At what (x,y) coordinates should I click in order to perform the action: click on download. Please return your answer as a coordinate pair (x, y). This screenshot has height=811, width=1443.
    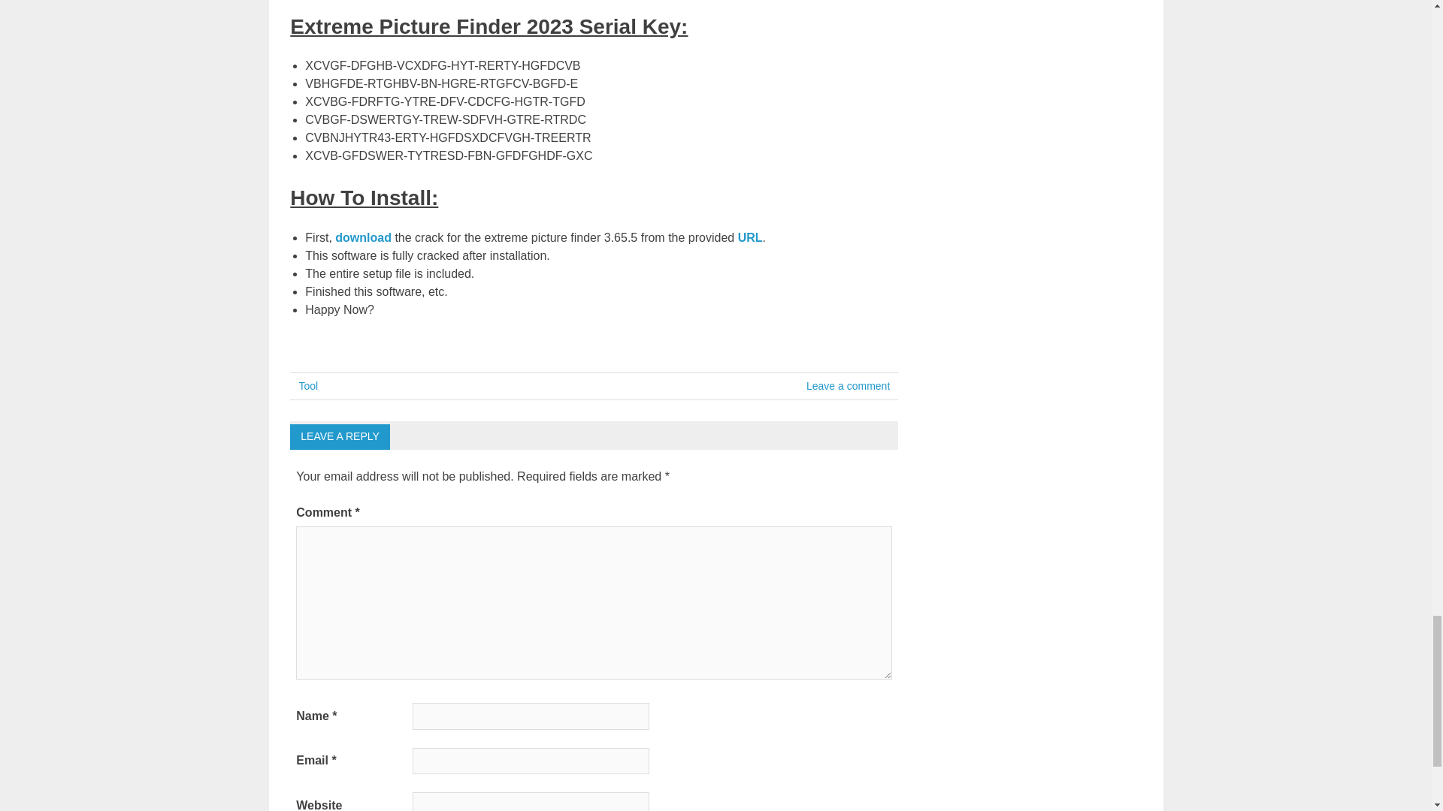
    Looking at the image, I should click on (362, 237).